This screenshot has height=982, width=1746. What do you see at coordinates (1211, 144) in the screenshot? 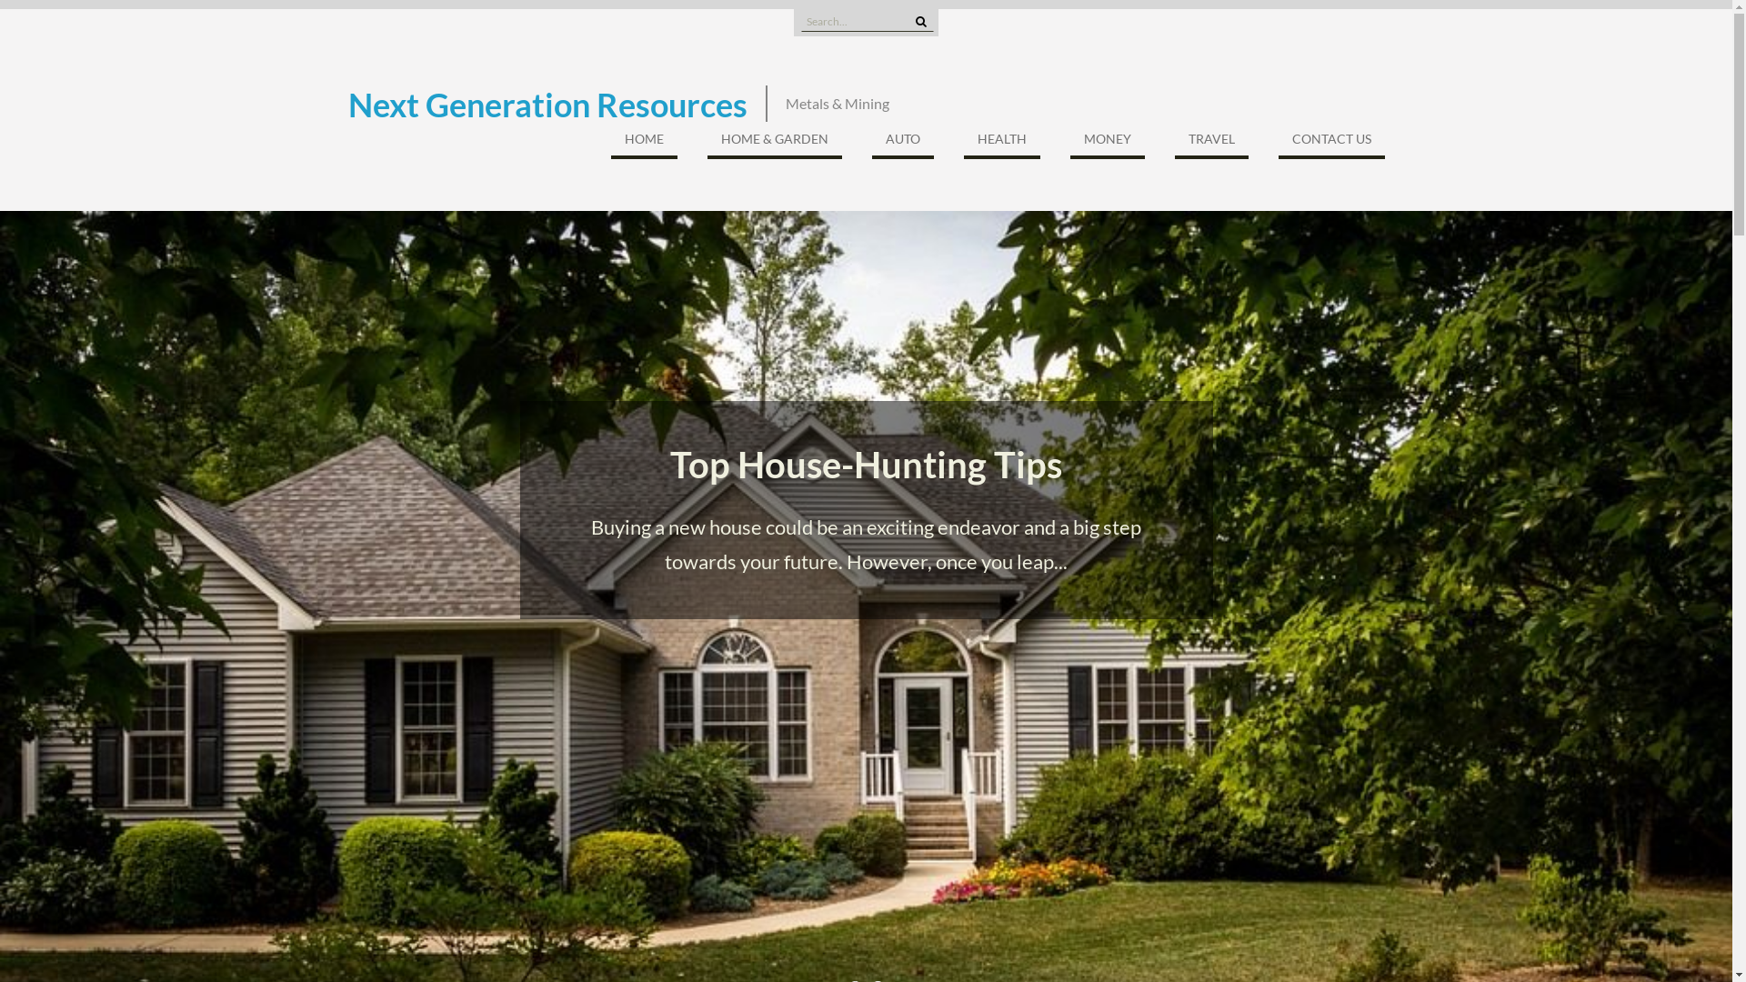
I see `TRAVEL` at bounding box center [1211, 144].